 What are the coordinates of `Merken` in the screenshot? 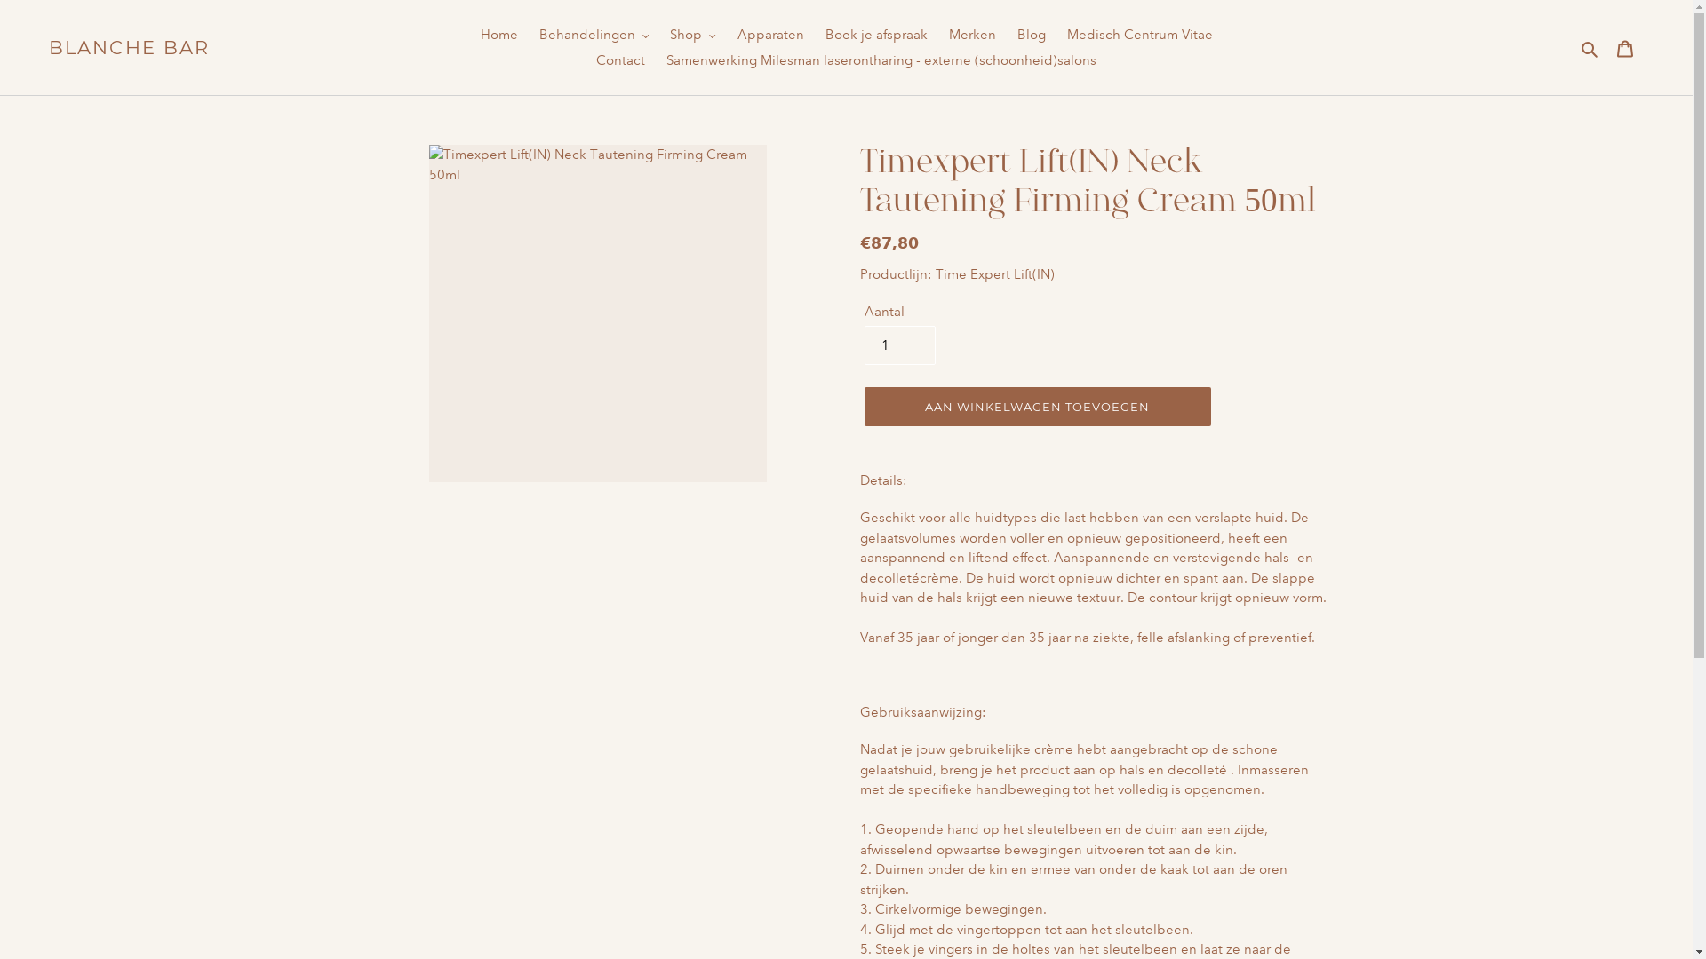 It's located at (972, 36).